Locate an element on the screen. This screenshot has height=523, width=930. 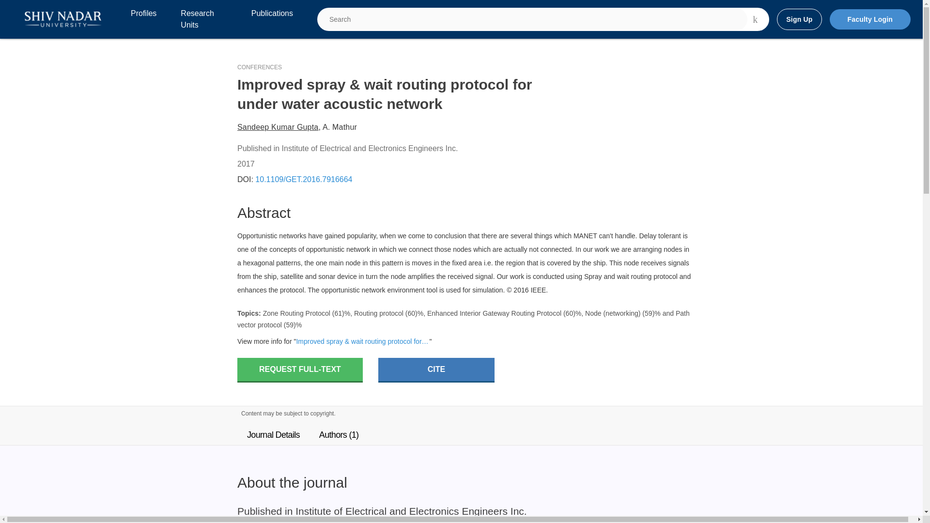
Faculty Login is located at coordinates (870, 19).